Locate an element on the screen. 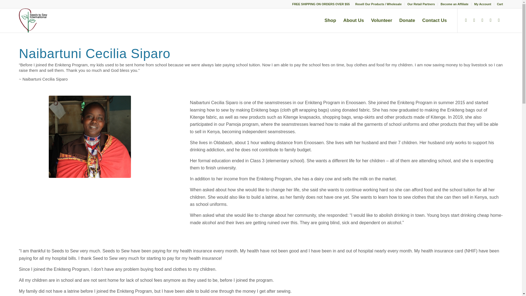 Image resolution: width=526 pixels, height=296 pixels. Pinterest is located at coordinates (491, 20).